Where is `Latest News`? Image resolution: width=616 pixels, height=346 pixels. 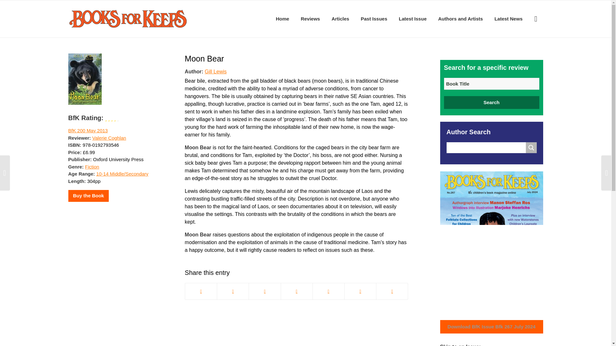 Latest News is located at coordinates (508, 19).